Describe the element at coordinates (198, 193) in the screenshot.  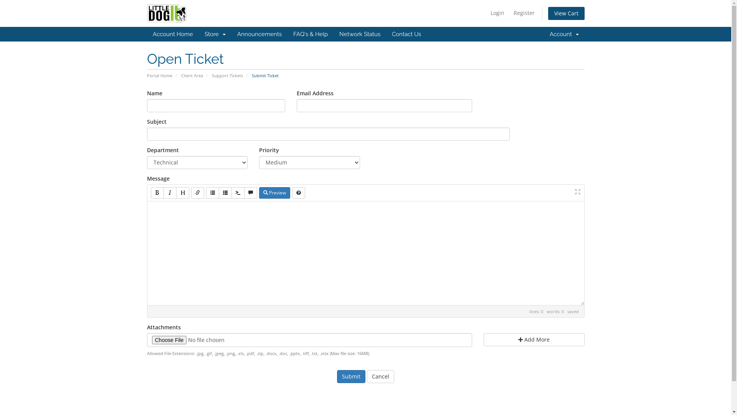
I see `URL/Link` at that location.